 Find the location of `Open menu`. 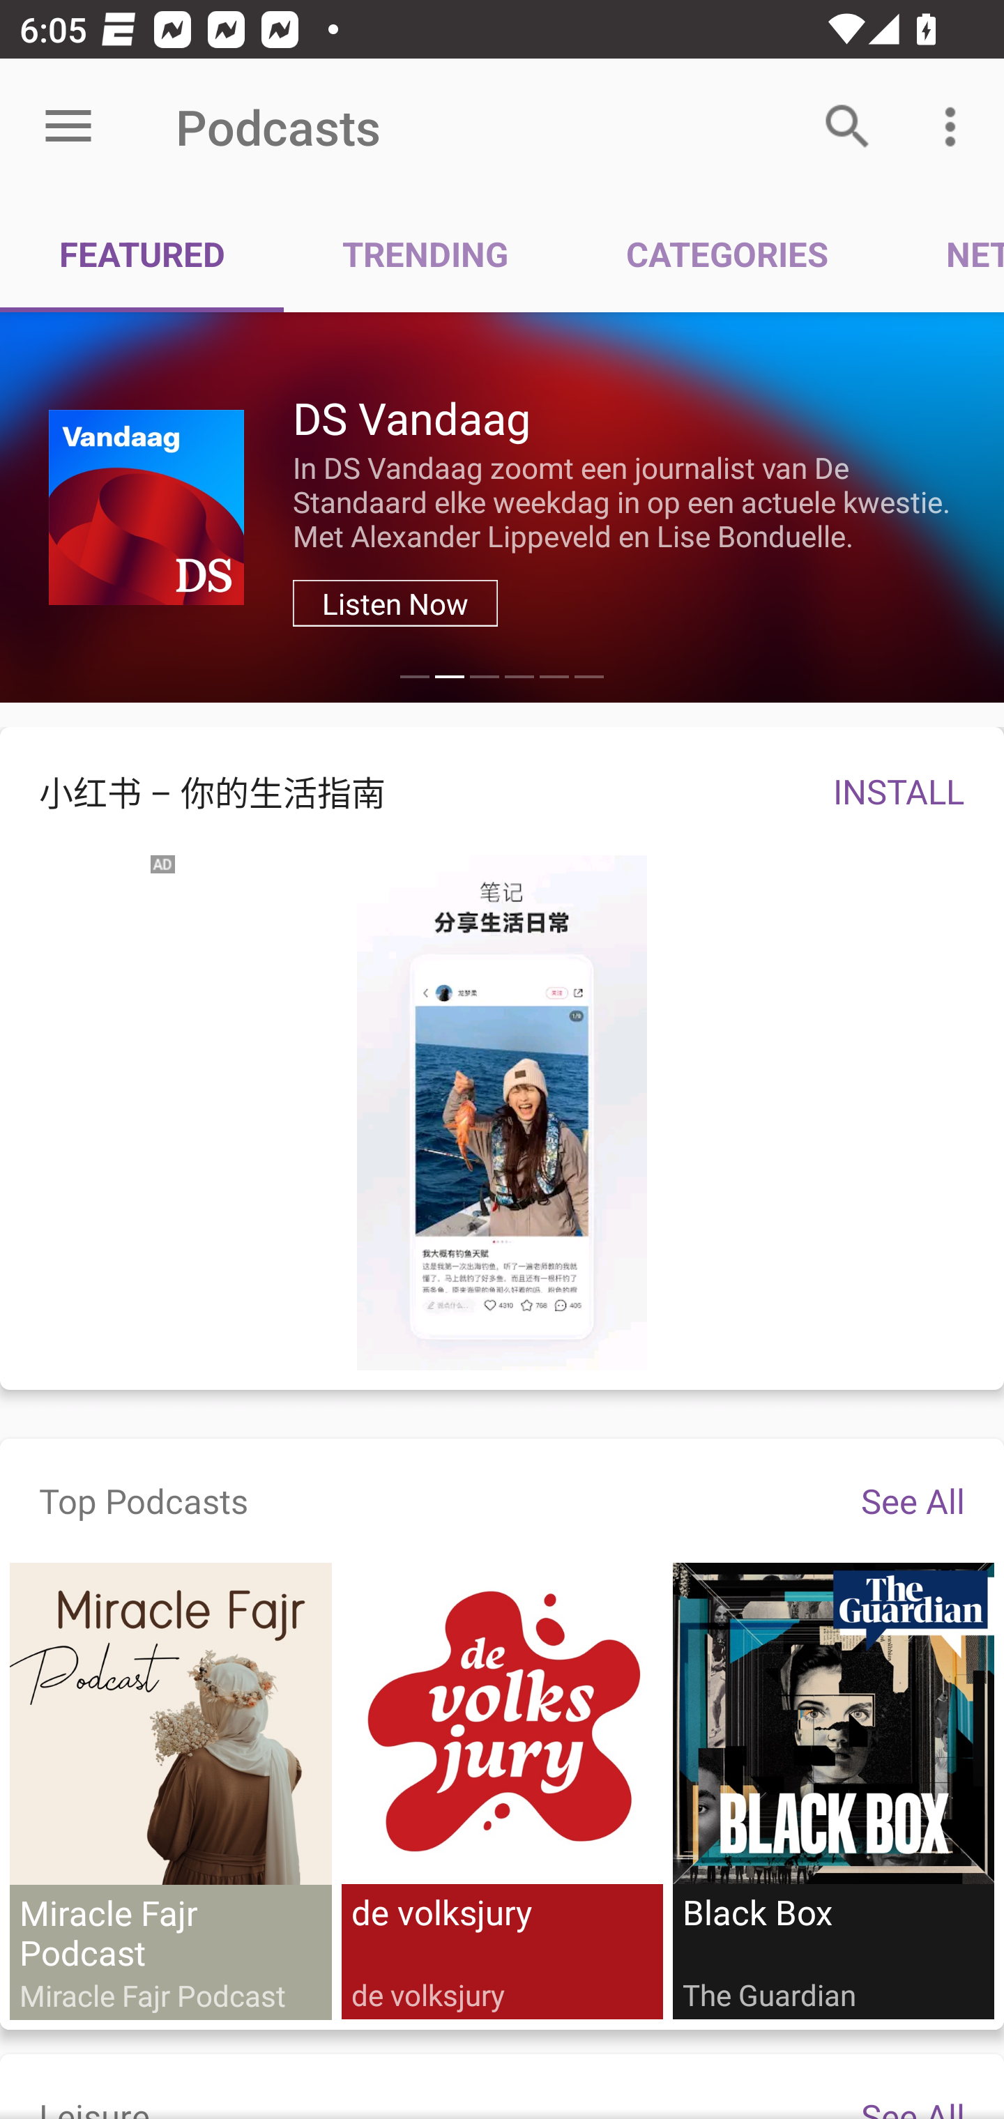

Open menu is located at coordinates (68, 127).